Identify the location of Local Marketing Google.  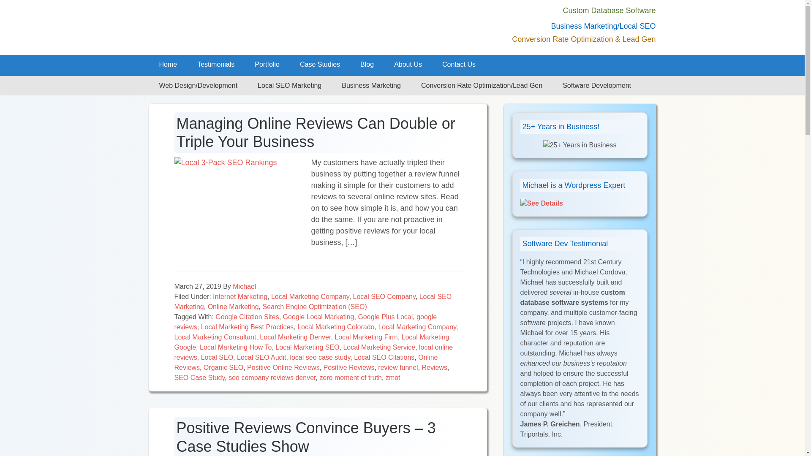
(312, 342).